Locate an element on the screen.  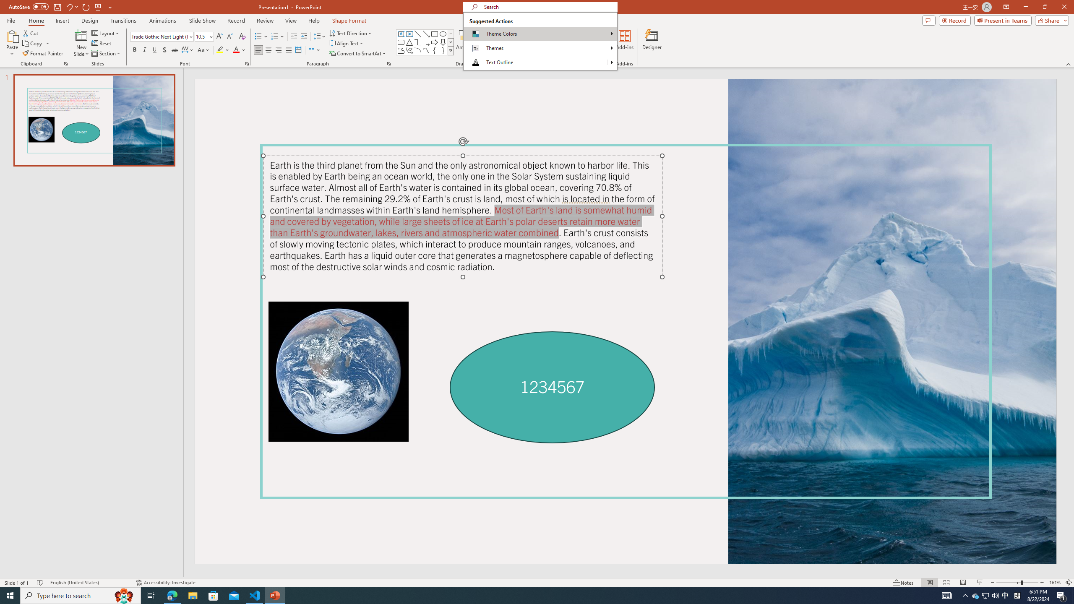
Theme Colors is located at coordinates (540, 34).